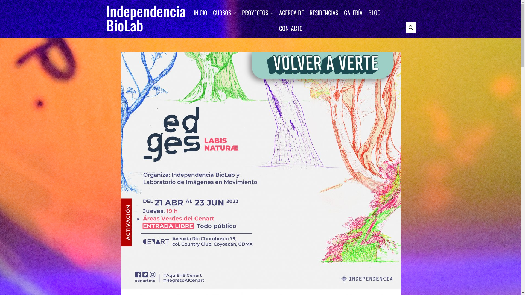  What do you see at coordinates (257, 13) in the screenshot?
I see `PROYECTOS` at bounding box center [257, 13].